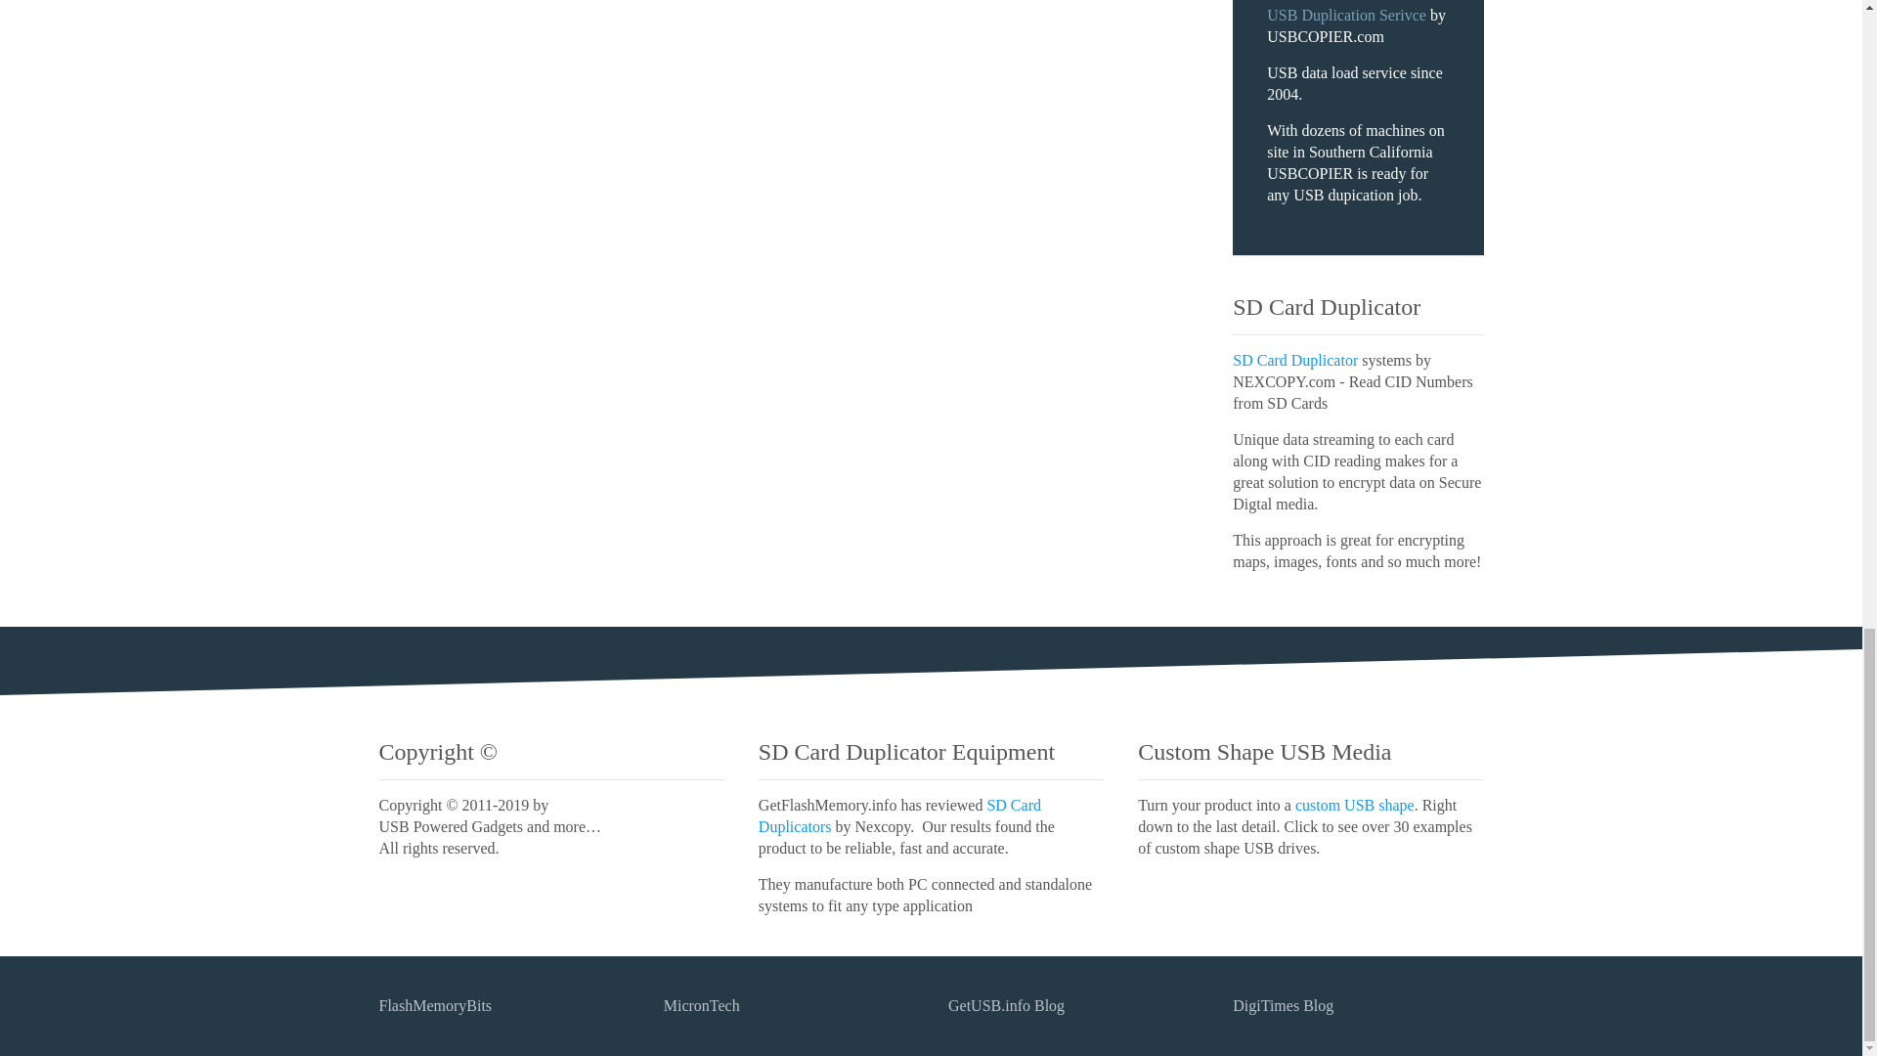  Describe the element at coordinates (1355, 805) in the screenshot. I see `USB flashdrive` at that location.